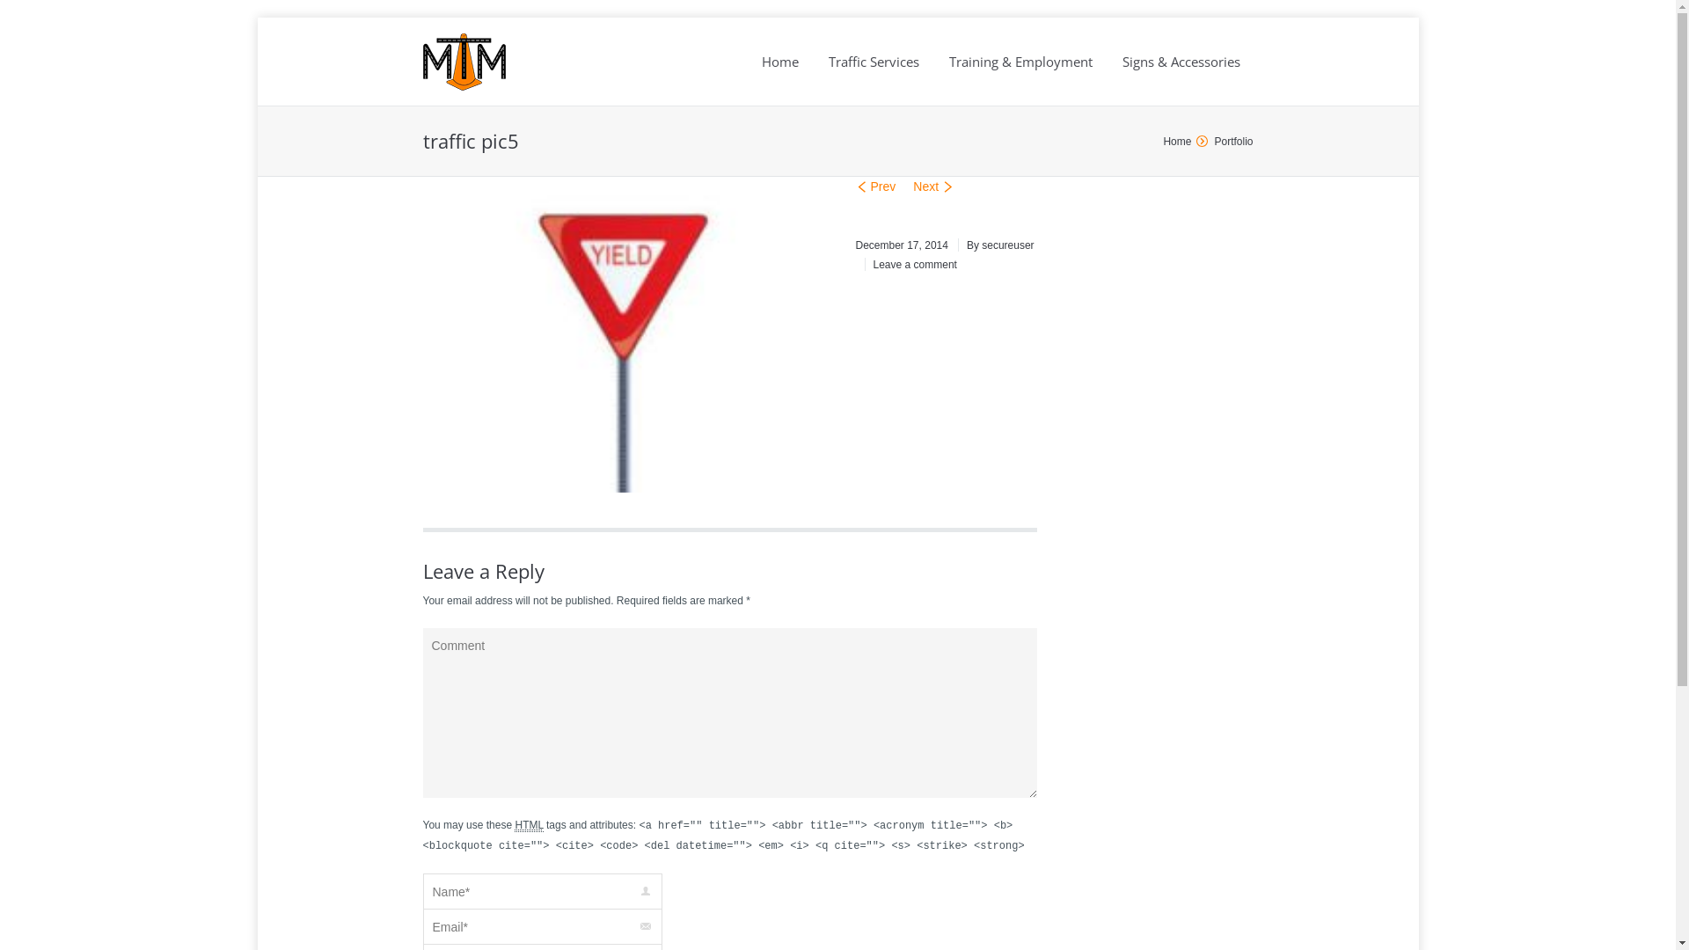  Describe the element at coordinates (874, 186) in the screenshot. I see `Prev` at that location.